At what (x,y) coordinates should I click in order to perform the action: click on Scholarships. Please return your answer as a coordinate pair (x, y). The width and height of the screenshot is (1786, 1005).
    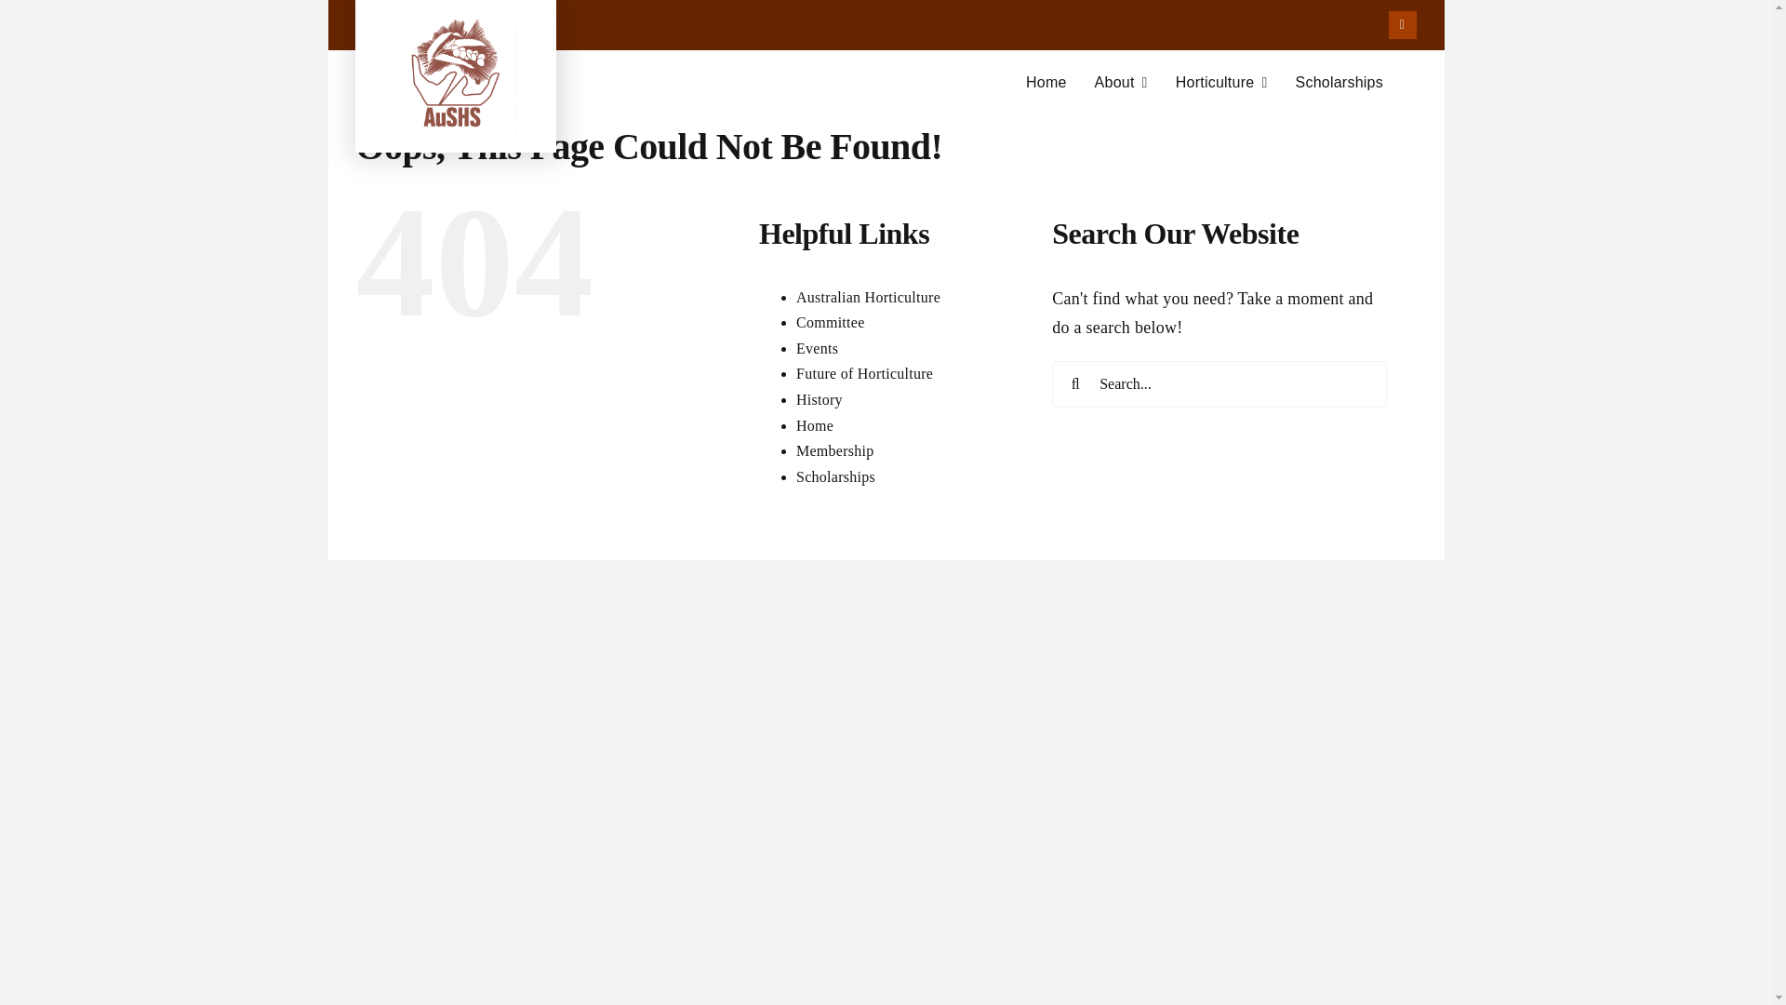
    Looking at the image, I should click on (1339, 83).